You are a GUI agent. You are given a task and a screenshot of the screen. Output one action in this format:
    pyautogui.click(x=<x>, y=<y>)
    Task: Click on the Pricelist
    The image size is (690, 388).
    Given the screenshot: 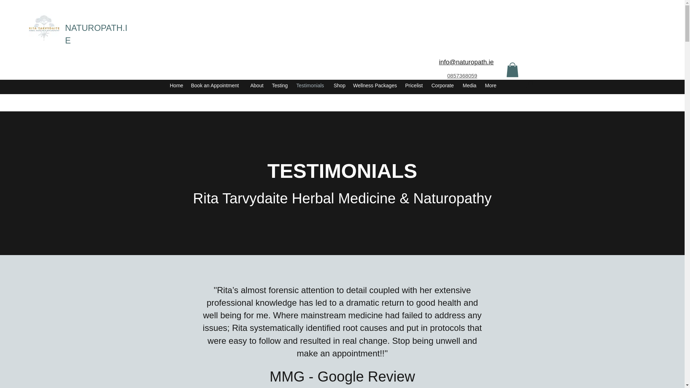 What is the action you would take?
    pyautogui.click(x=415, y=85)
    